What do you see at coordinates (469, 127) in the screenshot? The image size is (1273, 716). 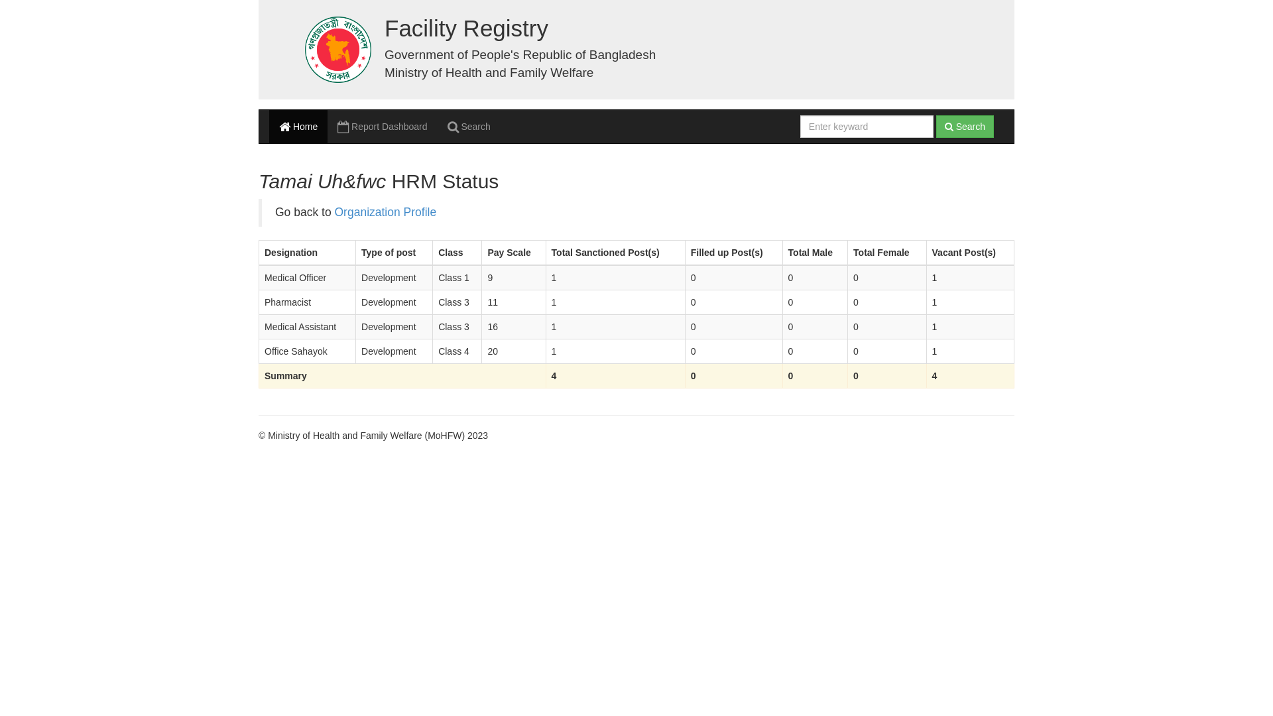 I see `Search` at bounding box center [469, 127].